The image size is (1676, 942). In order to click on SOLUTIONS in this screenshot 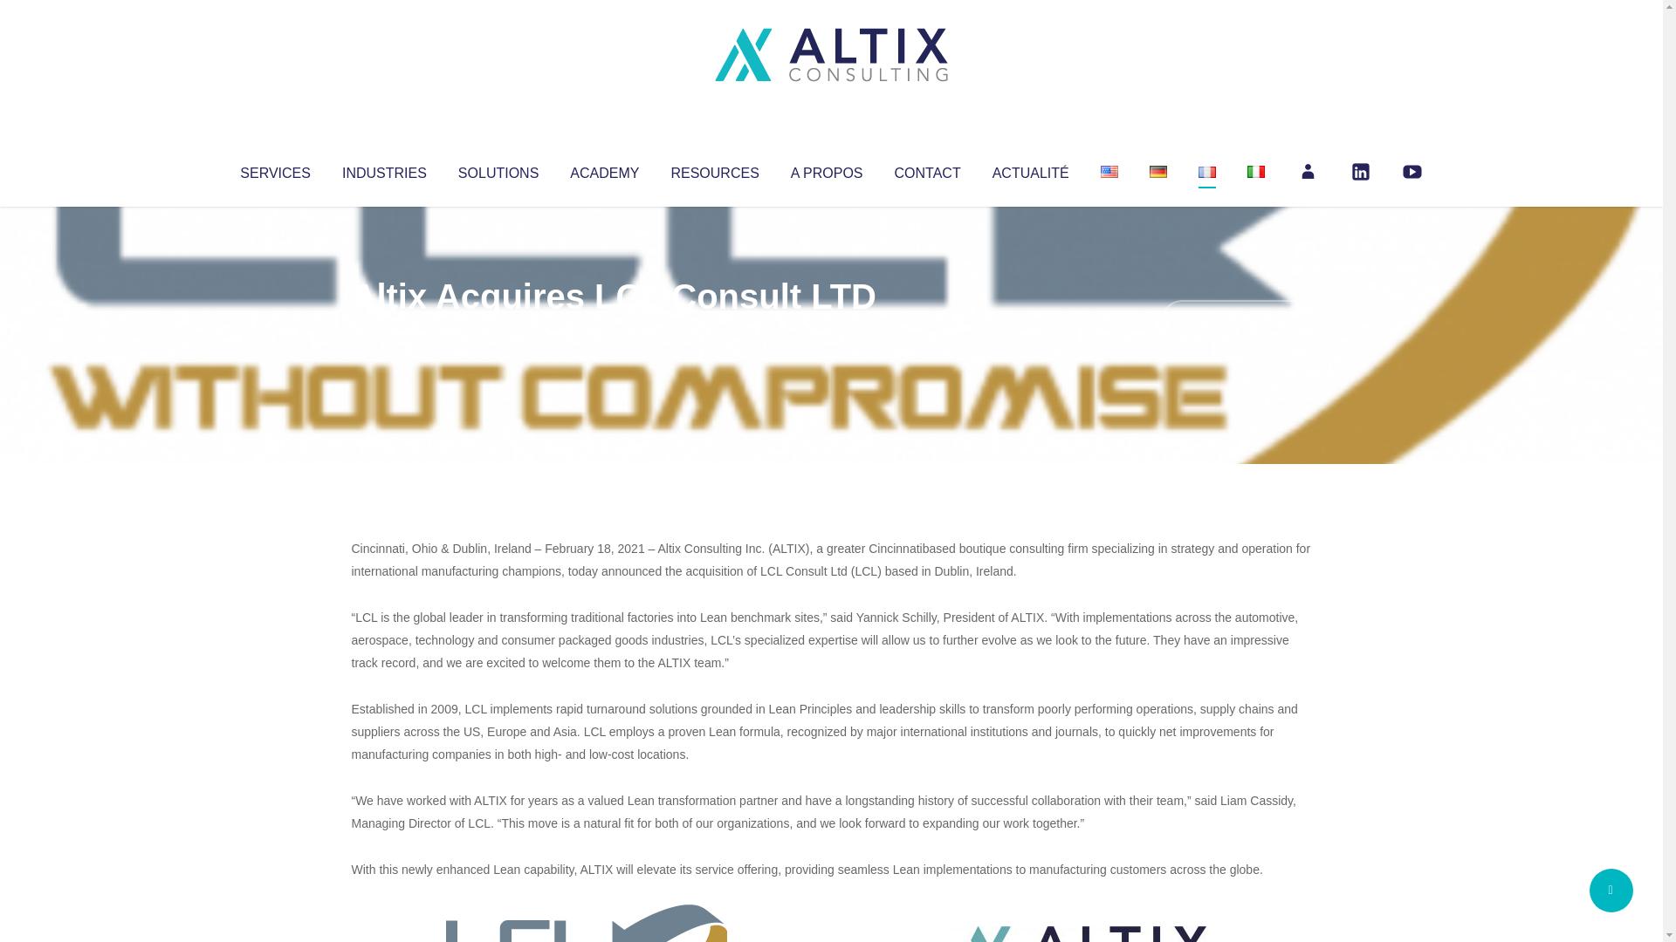, I will do `click(498, 169)`.